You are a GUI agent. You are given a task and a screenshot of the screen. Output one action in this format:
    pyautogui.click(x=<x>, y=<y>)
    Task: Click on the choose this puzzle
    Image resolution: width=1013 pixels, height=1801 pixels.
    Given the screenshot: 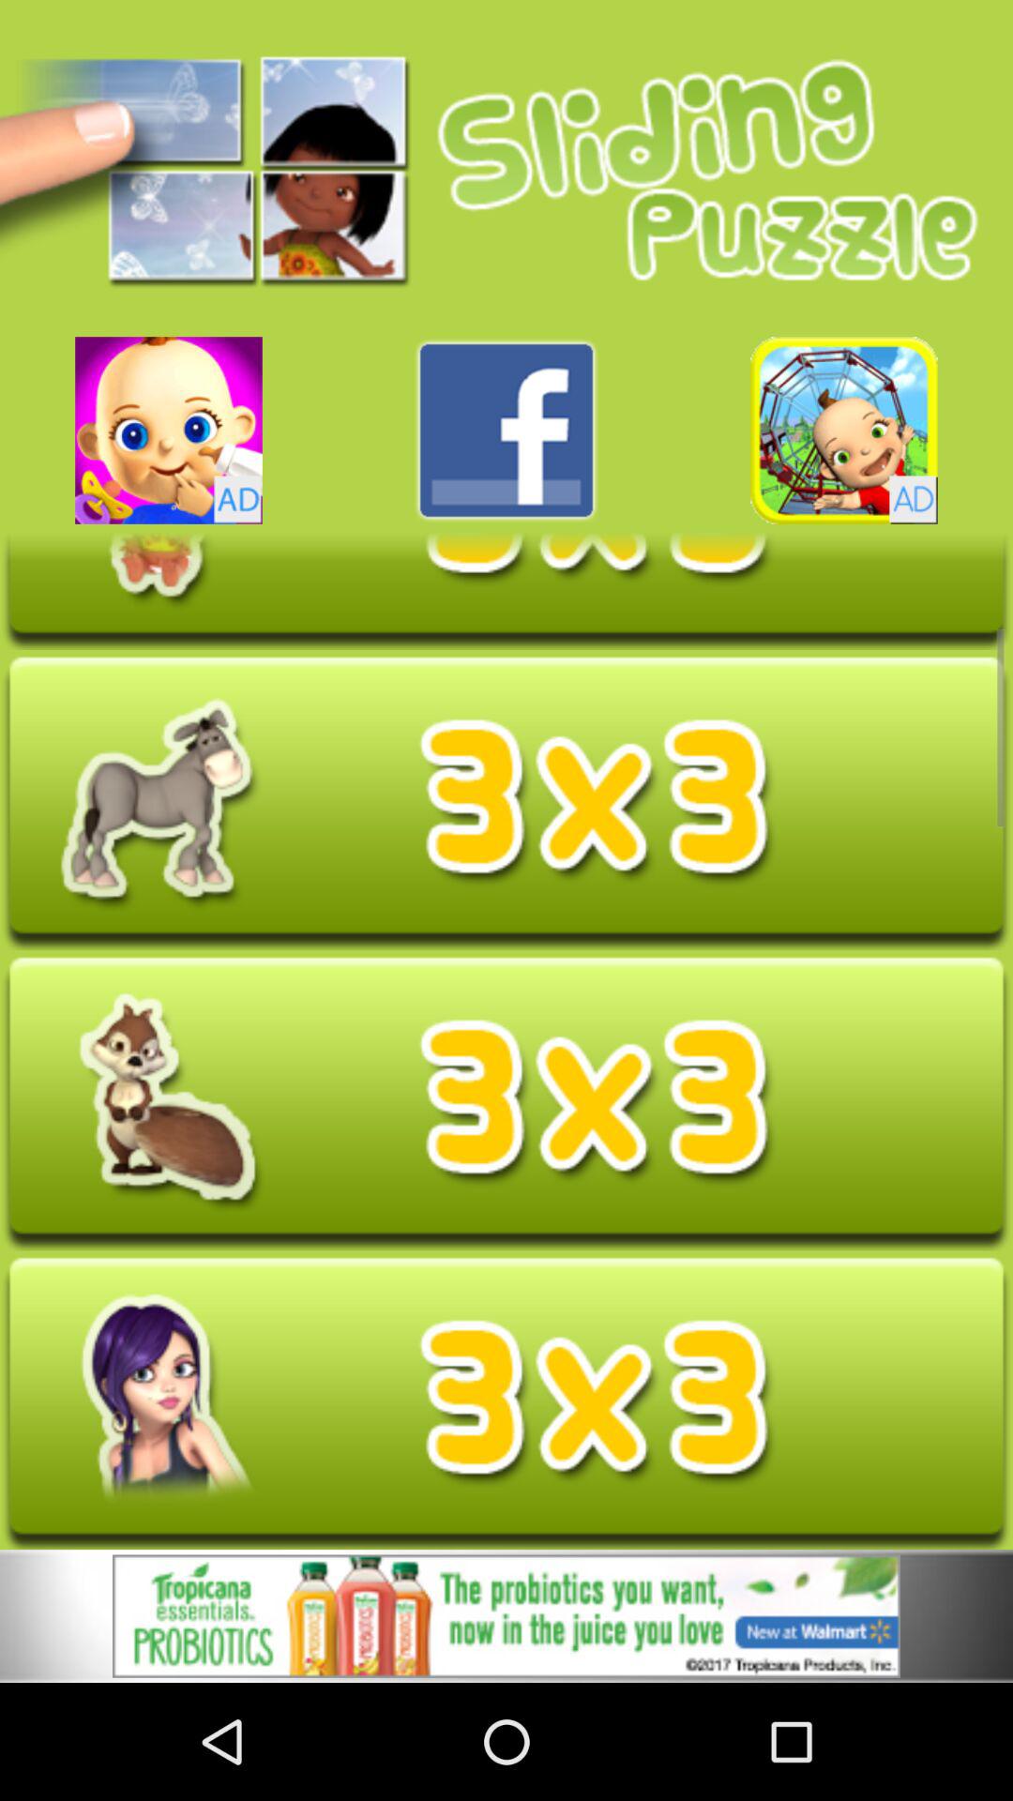 What is the action you would take?
    pyautogui.click(x=506, y=1103)
    